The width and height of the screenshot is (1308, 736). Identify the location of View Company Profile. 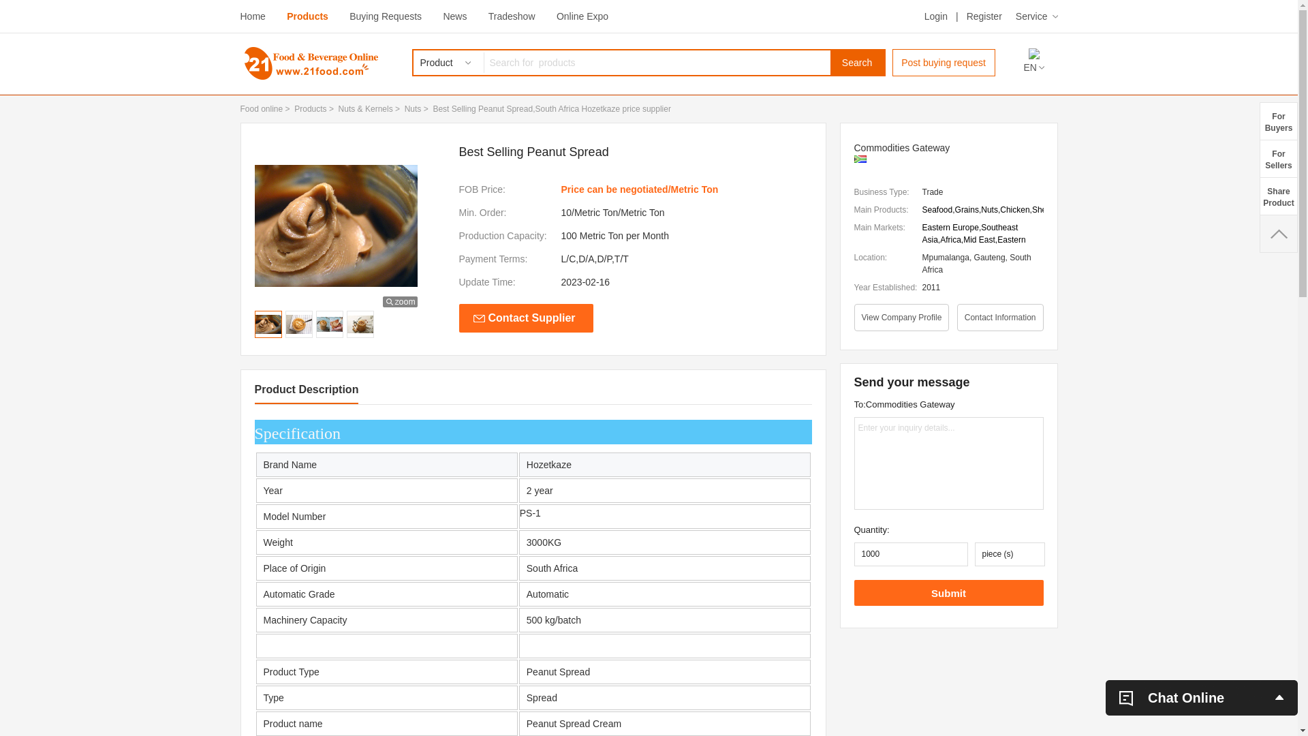
(902, 318).